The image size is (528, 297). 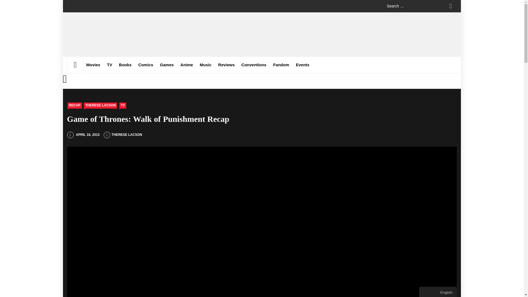 I want to click on Books, so click(x=125, y=65).